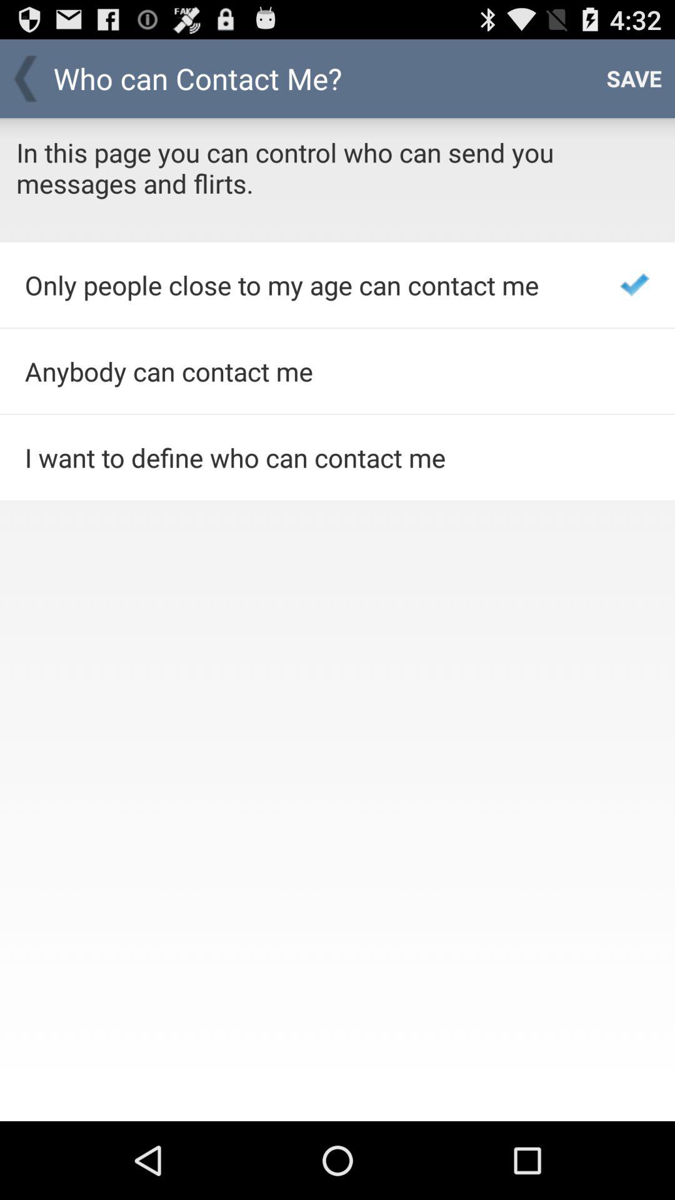 The width and height of the screenshot is (675, 1200). What do you see at coordinates (634, 79) in the screenshot?
I see `open app to the right of the who can contact item` at bounding box center [634, 79].